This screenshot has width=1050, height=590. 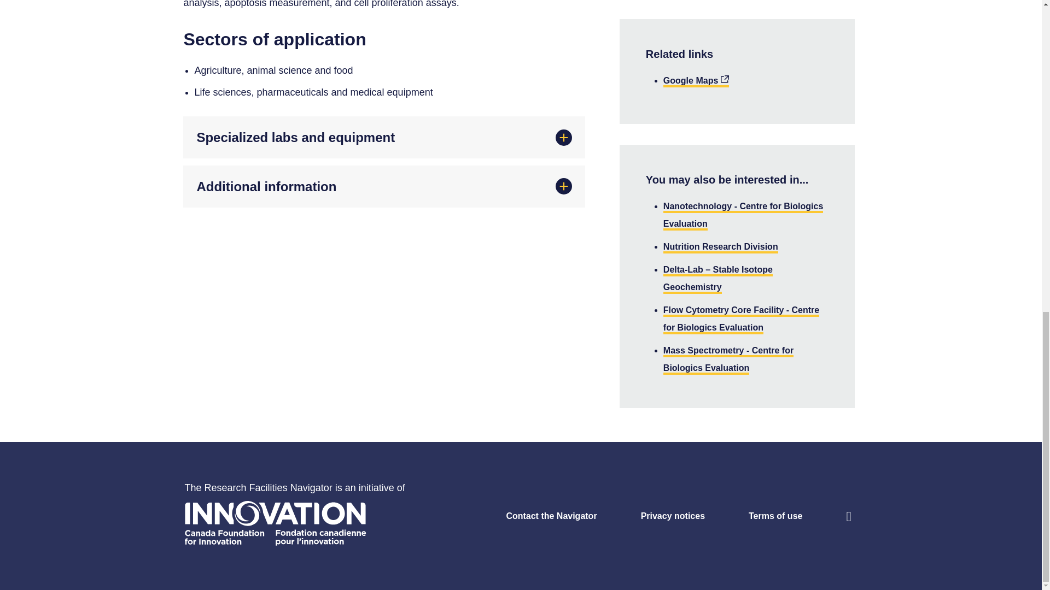 I want to click on Privacy notices, so click(x=651, y=516).